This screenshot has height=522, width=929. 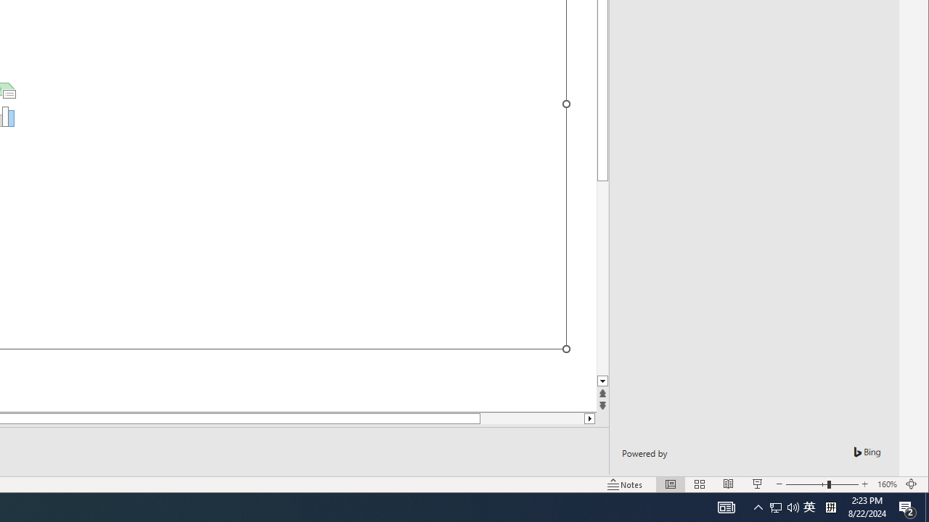 I want to click on Action Center, 2 new notifications, so click(x=907, y=507).